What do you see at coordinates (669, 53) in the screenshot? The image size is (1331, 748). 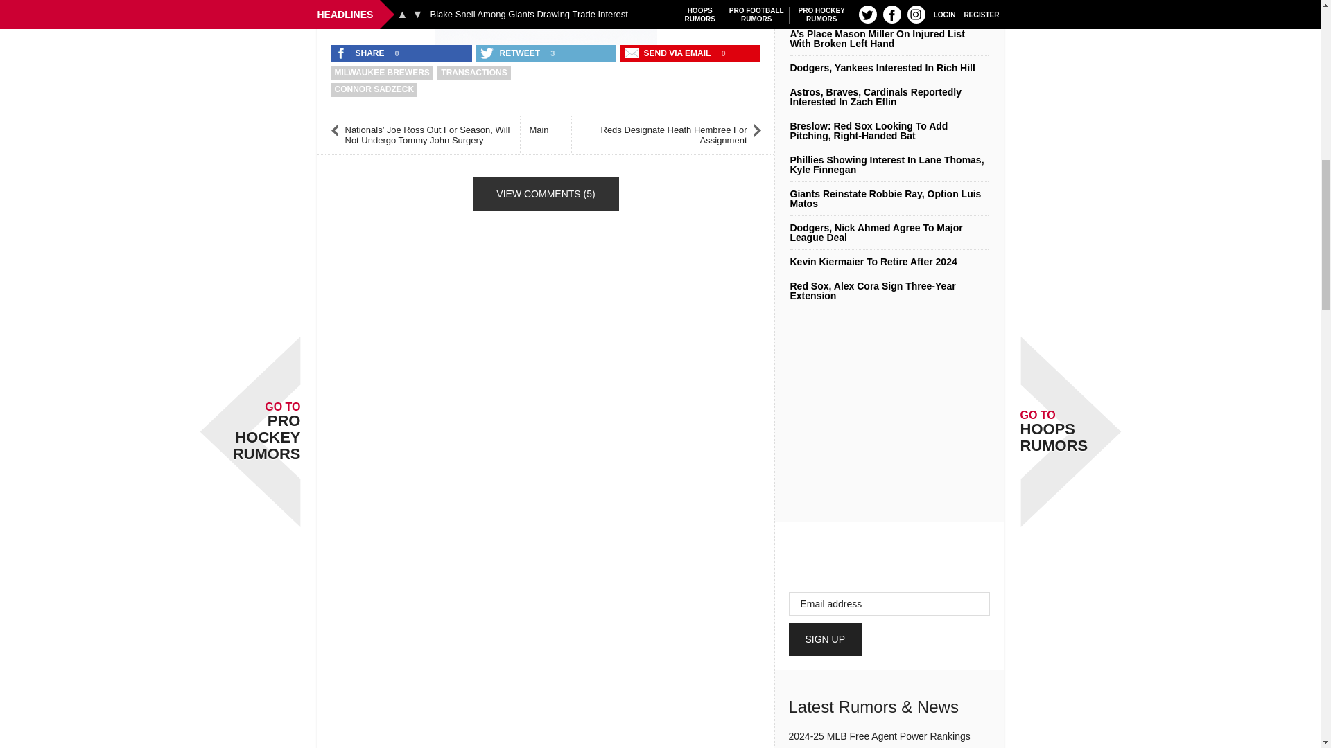 I see `Send Brewers Sign Connor Sadzeck with an email` at bounding box center [669, 53].